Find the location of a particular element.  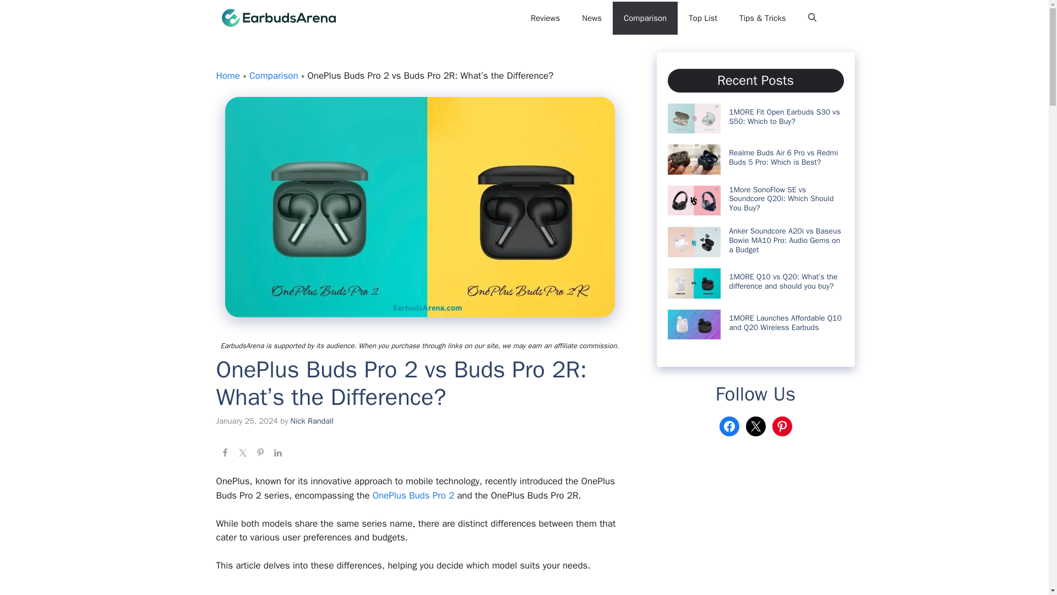

View all posts by Nick Randall is located at coordinates (312, 420).